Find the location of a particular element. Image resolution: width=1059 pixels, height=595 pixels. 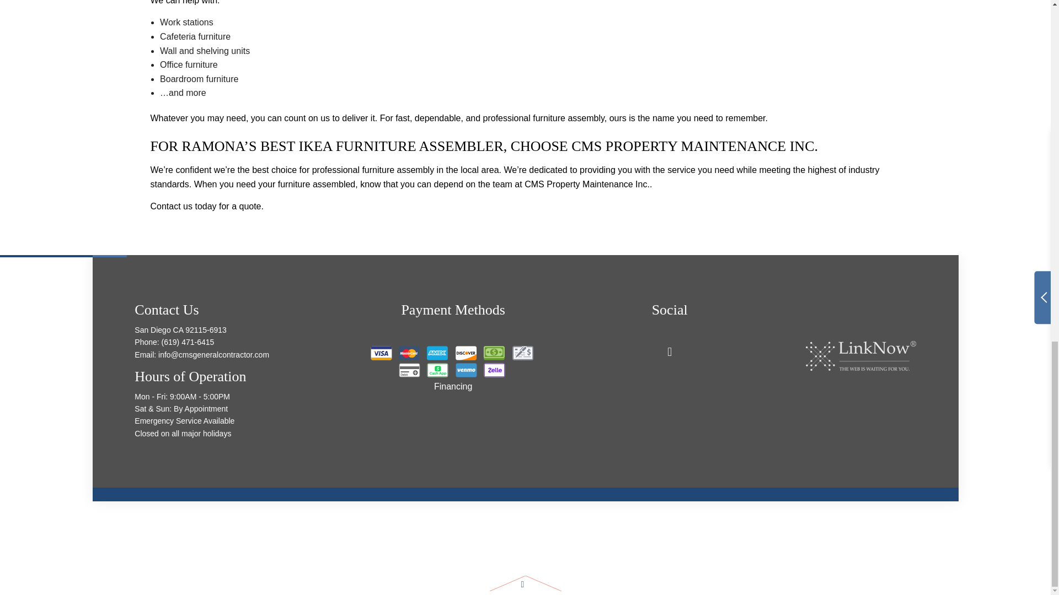

Cash App is located at coordinates (437, 370).